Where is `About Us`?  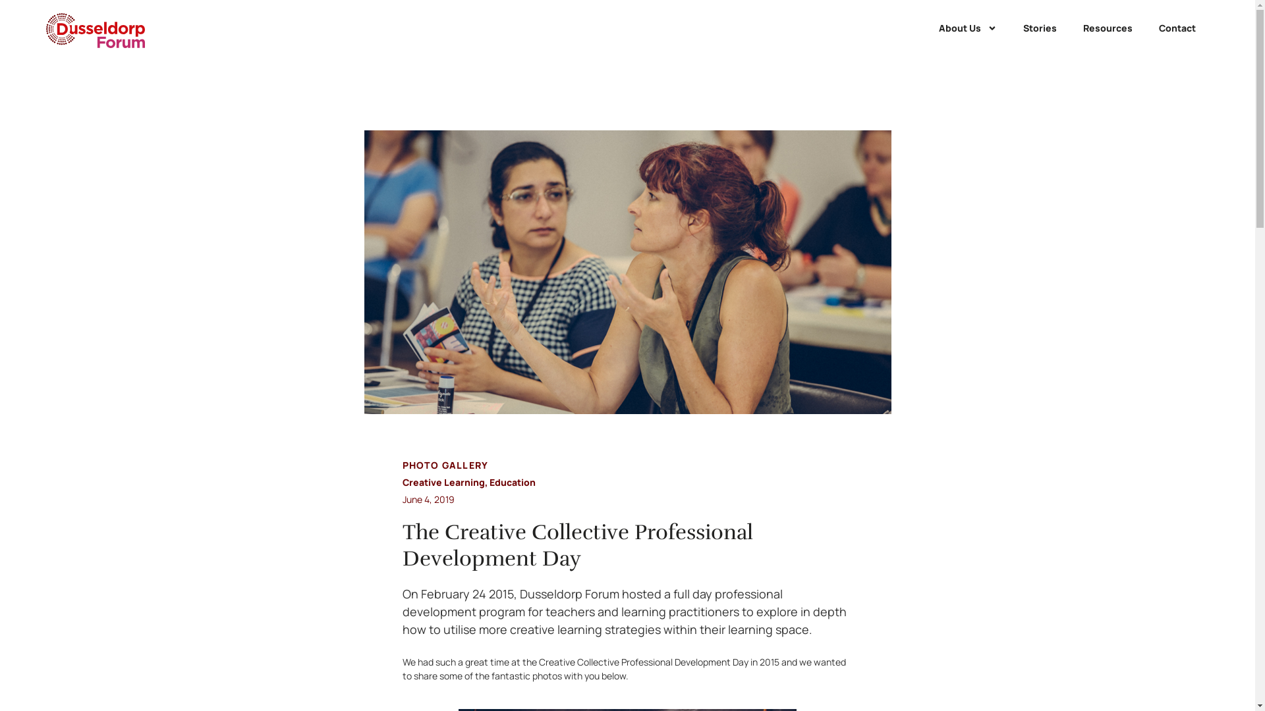 About Us is located at coordinates (968, 28).